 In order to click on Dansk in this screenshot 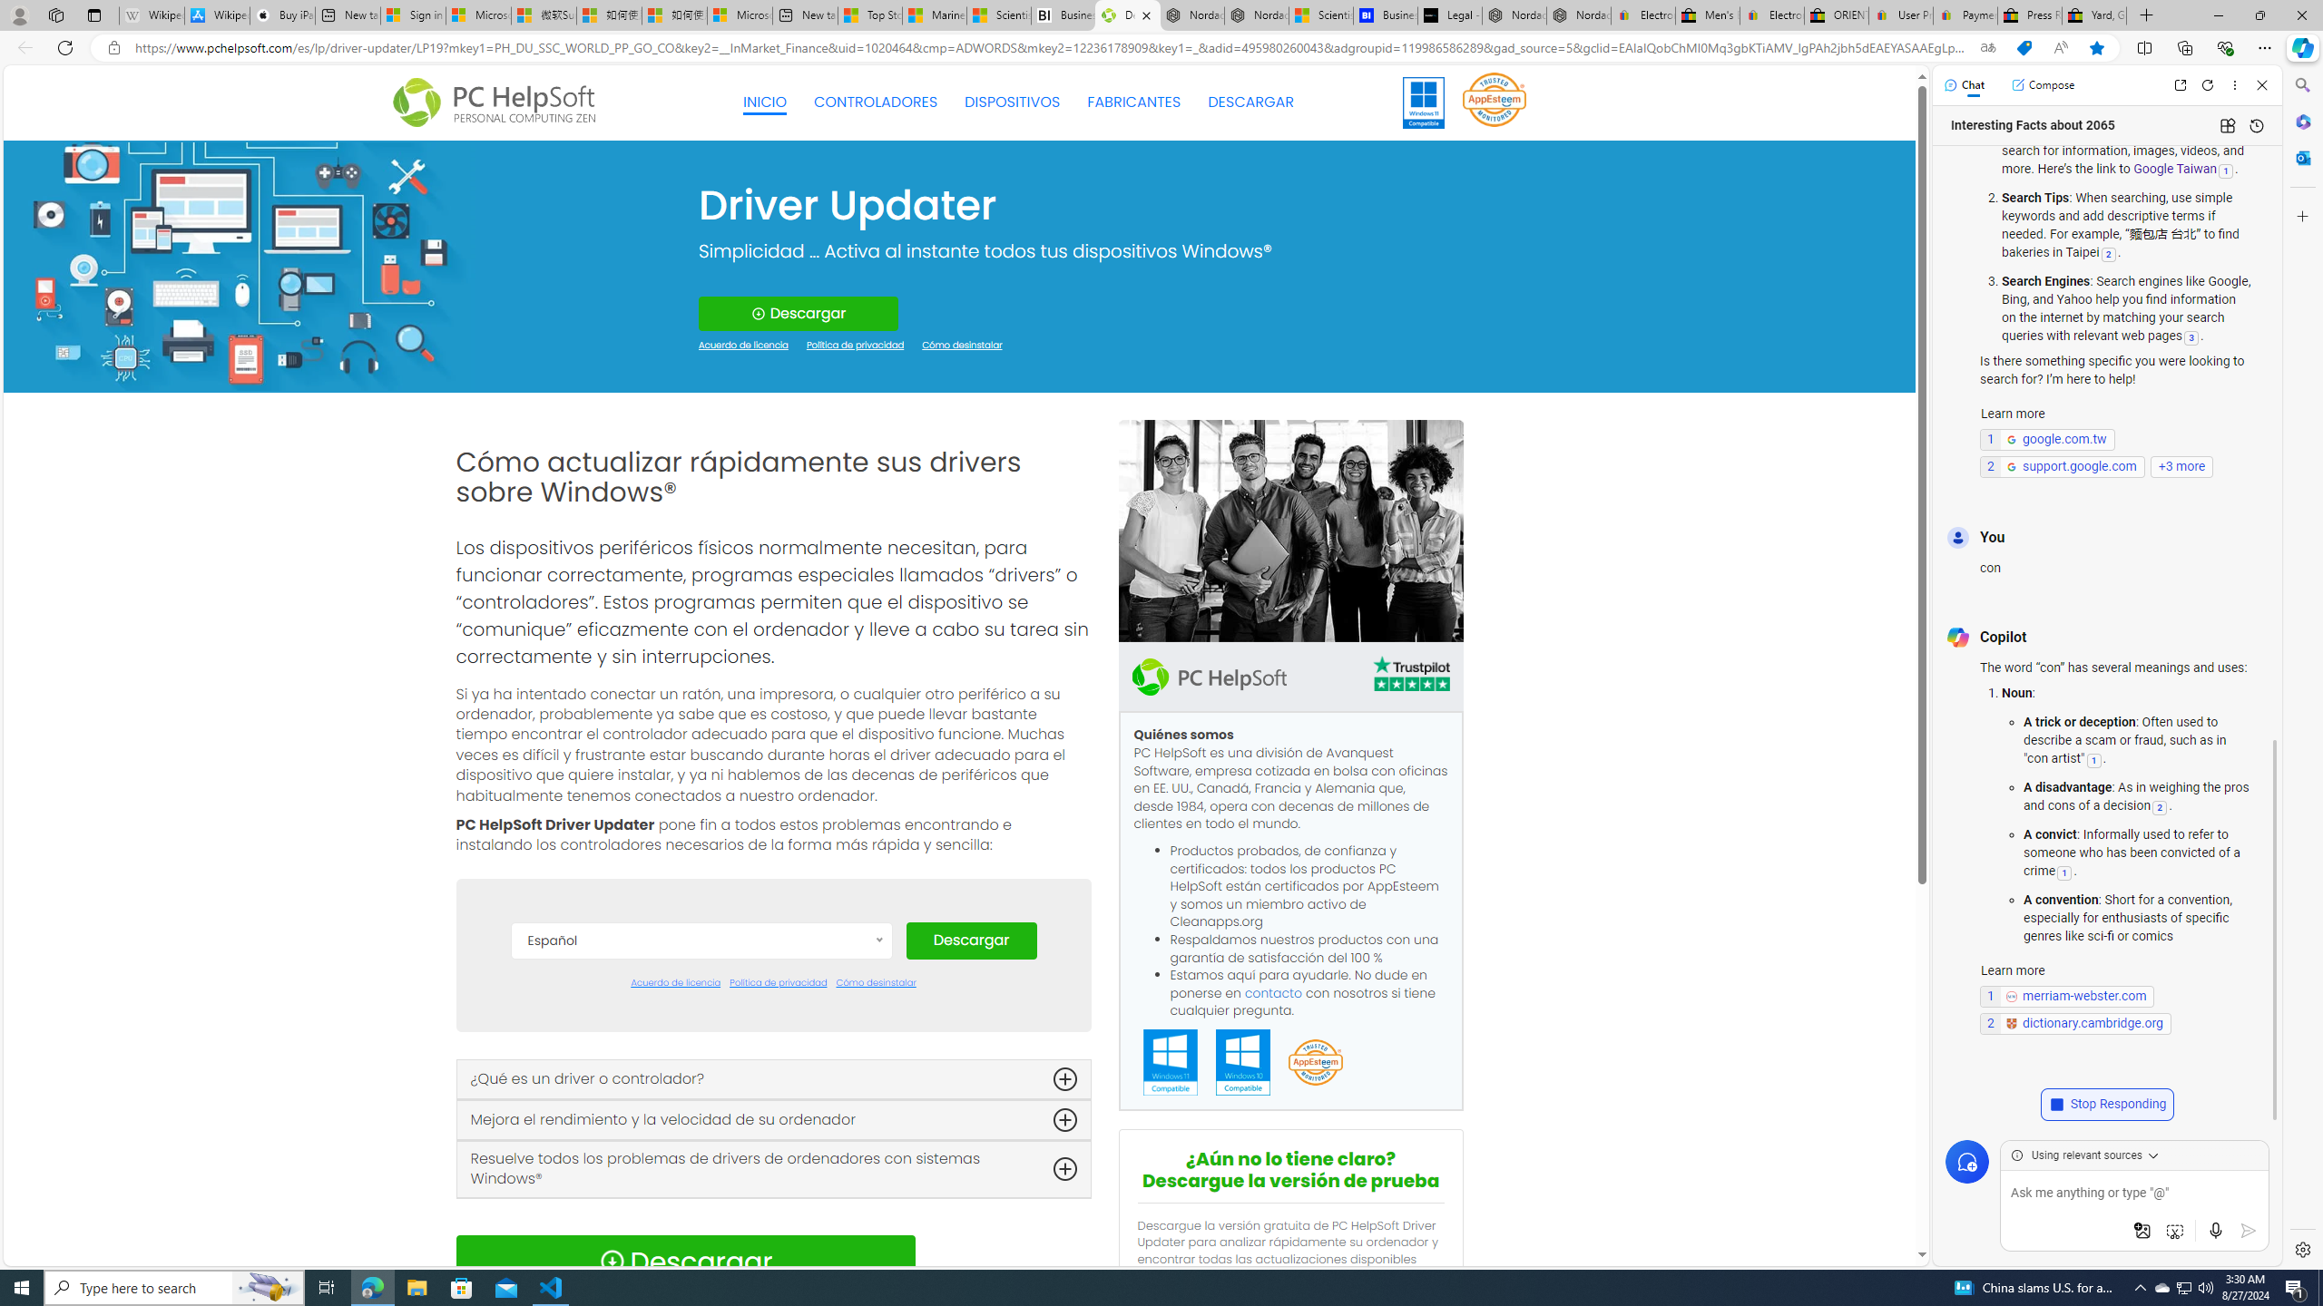, I will do `click(701, 1027)`.